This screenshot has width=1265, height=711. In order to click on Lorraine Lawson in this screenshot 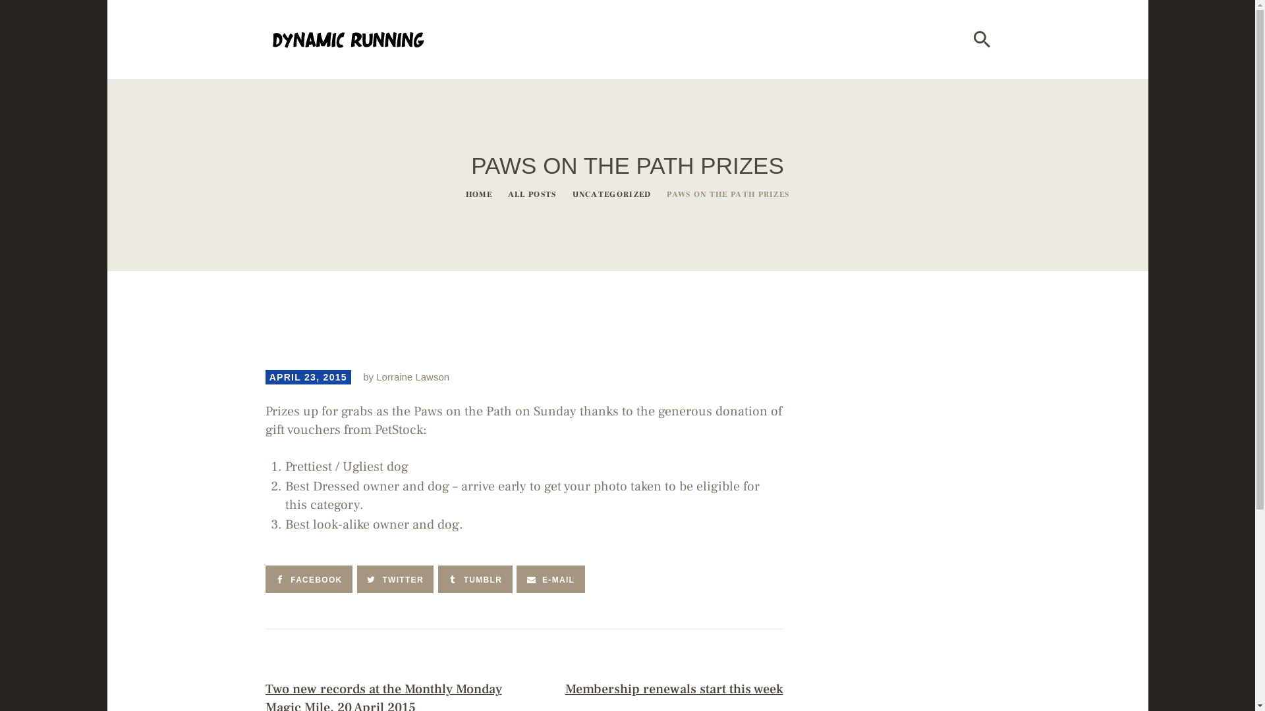, I will do `click(412, 377)`.